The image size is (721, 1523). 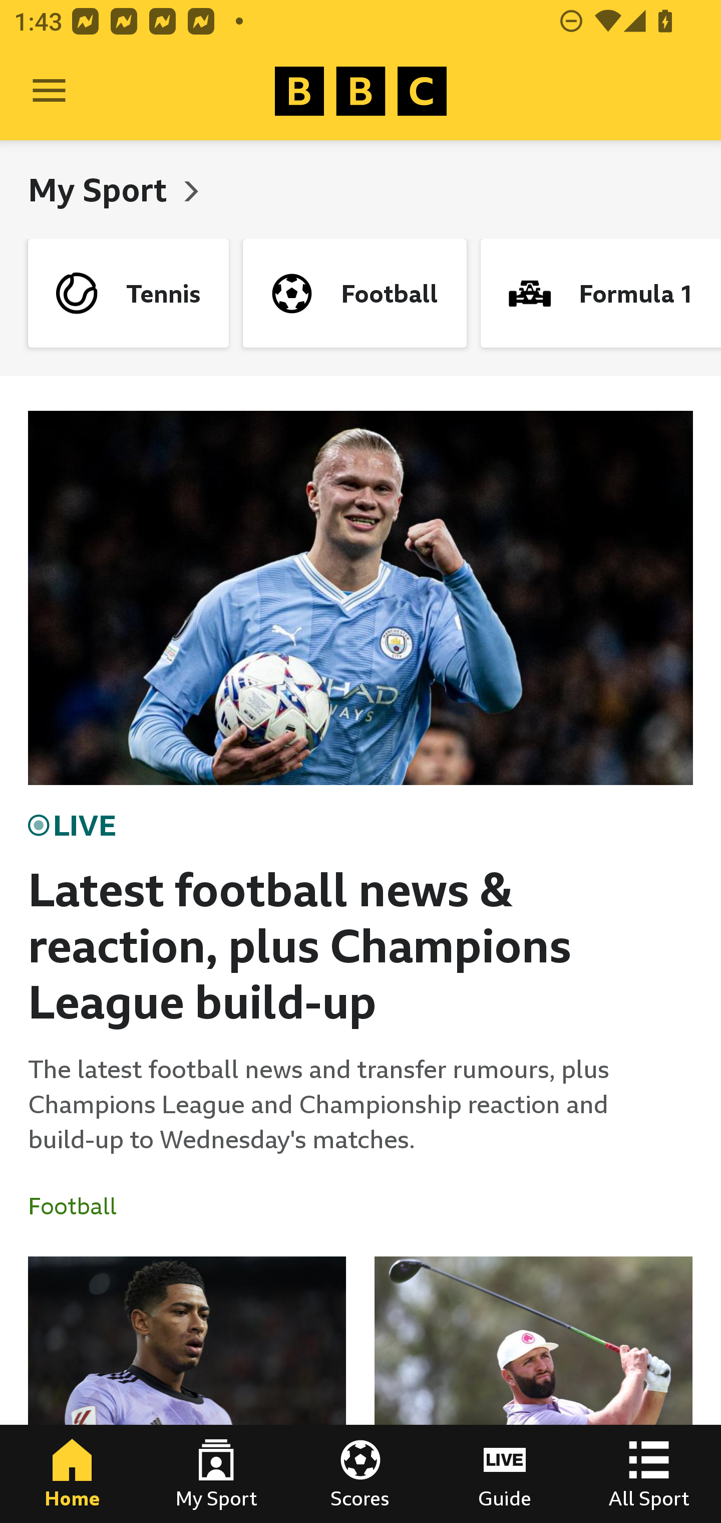 What do you see at coordinates (505, 1474) in the screenshot?
I see `Guide` at bounding box center [505, 1474].